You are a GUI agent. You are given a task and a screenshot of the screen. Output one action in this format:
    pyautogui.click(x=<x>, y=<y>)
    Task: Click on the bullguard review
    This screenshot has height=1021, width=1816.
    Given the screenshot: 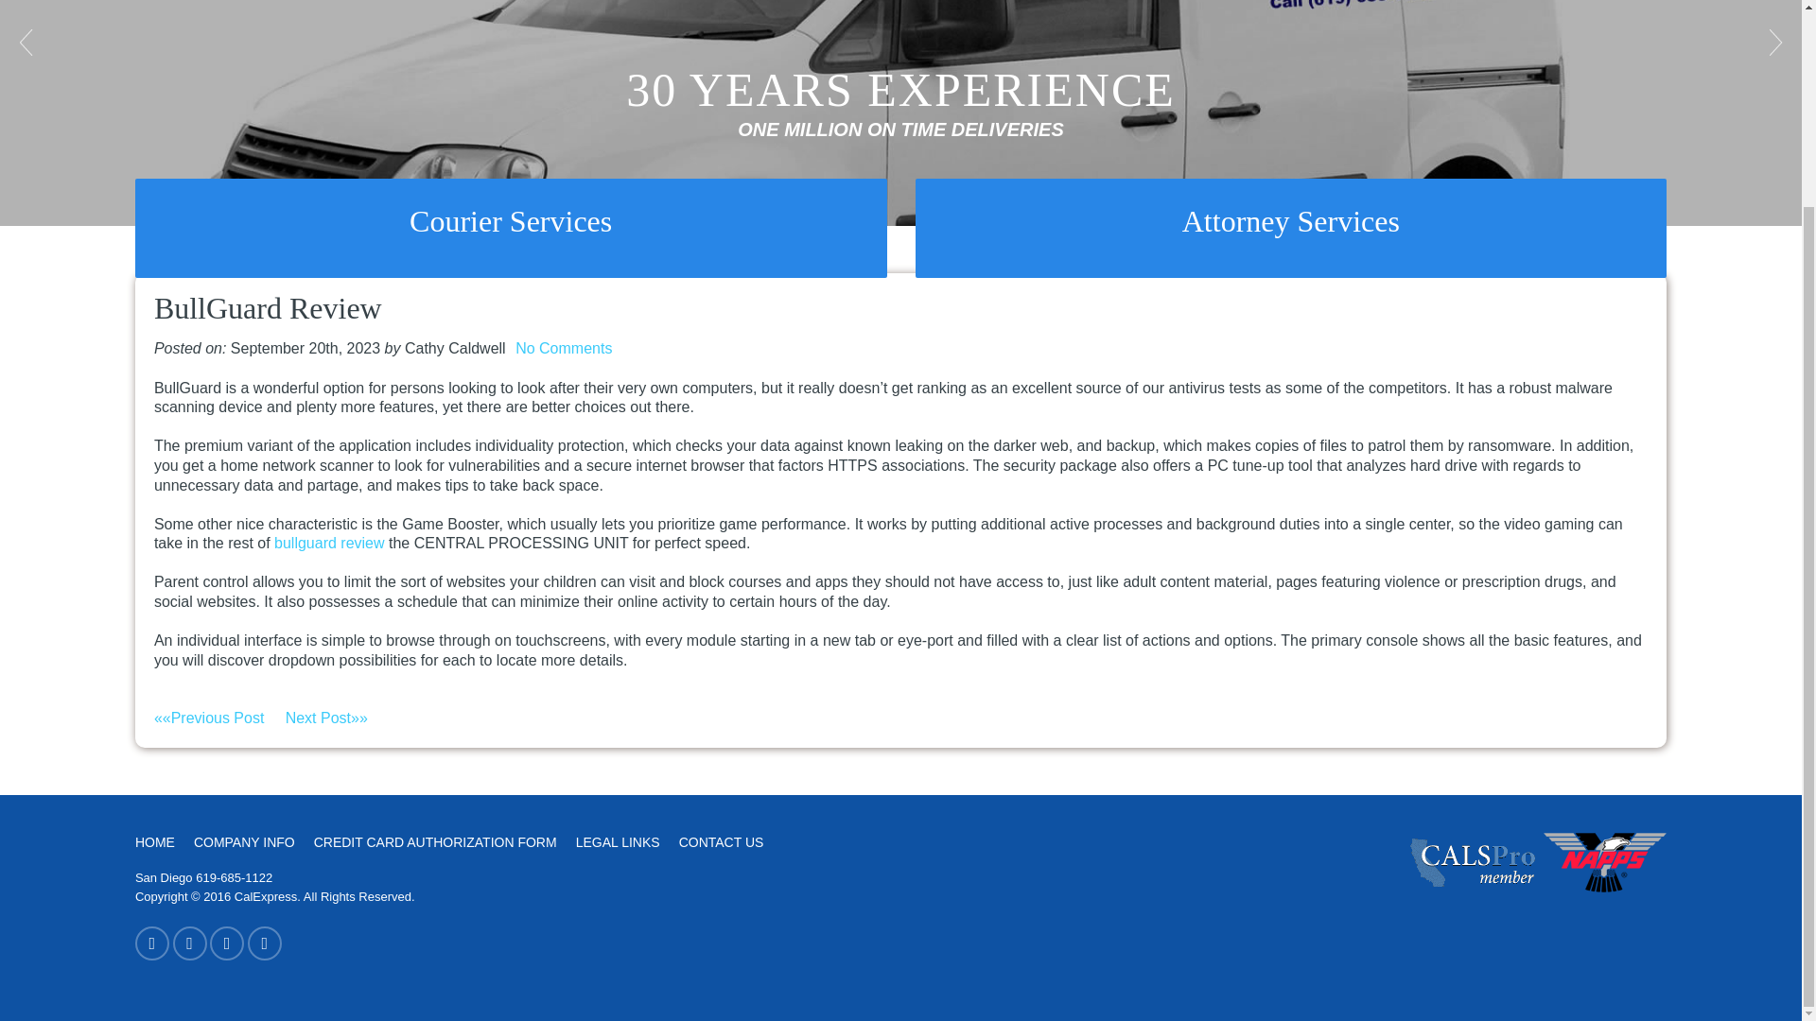 What is the action you would take?
    pyautogui.click(x=329, y=543)
    